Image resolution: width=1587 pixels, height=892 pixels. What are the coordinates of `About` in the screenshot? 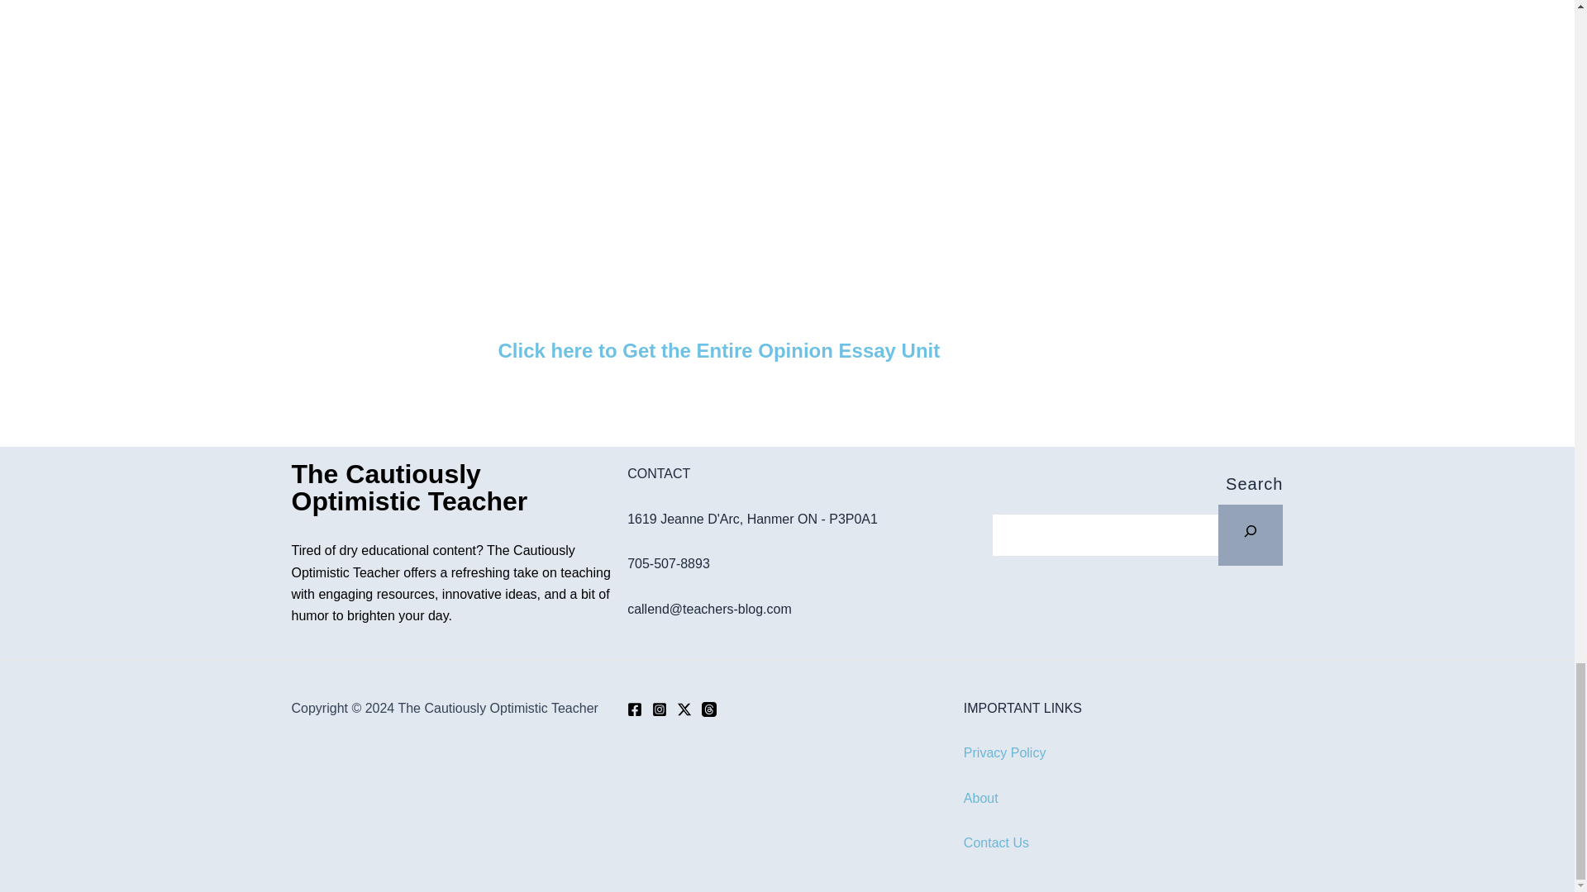 It's located at (980, 798).